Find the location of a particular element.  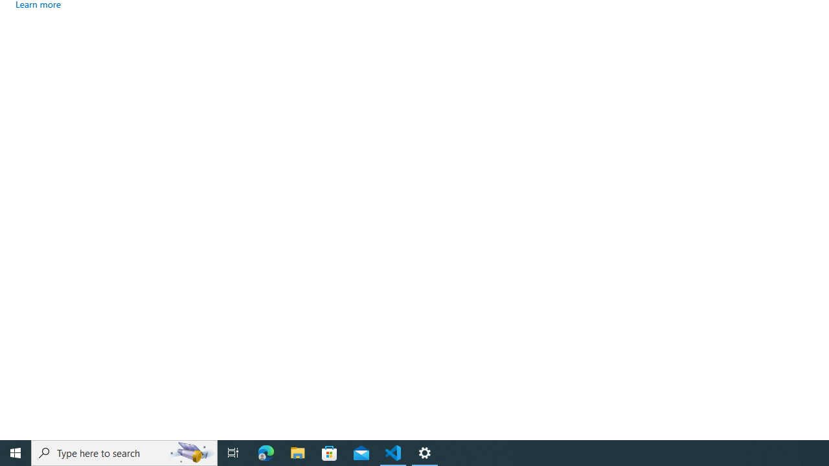

Settings - 1 running window is located at coordinates (425, 453).